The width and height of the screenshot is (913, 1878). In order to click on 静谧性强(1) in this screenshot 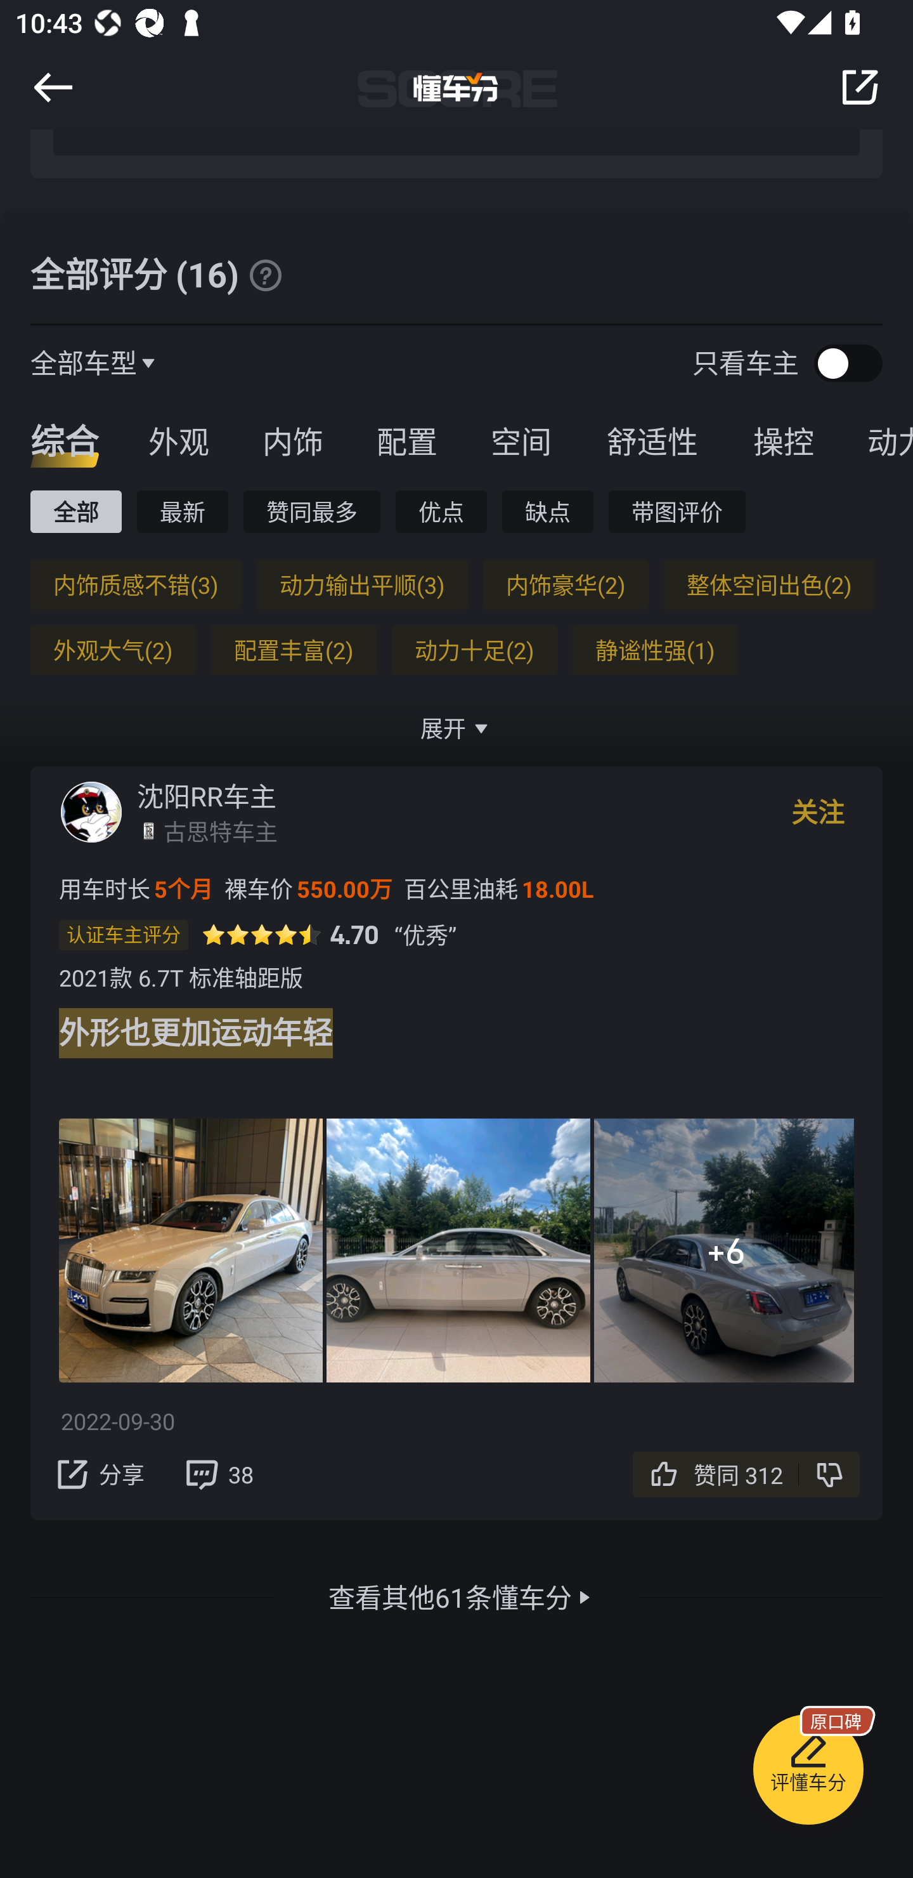, I will do `click(654, 650)`.